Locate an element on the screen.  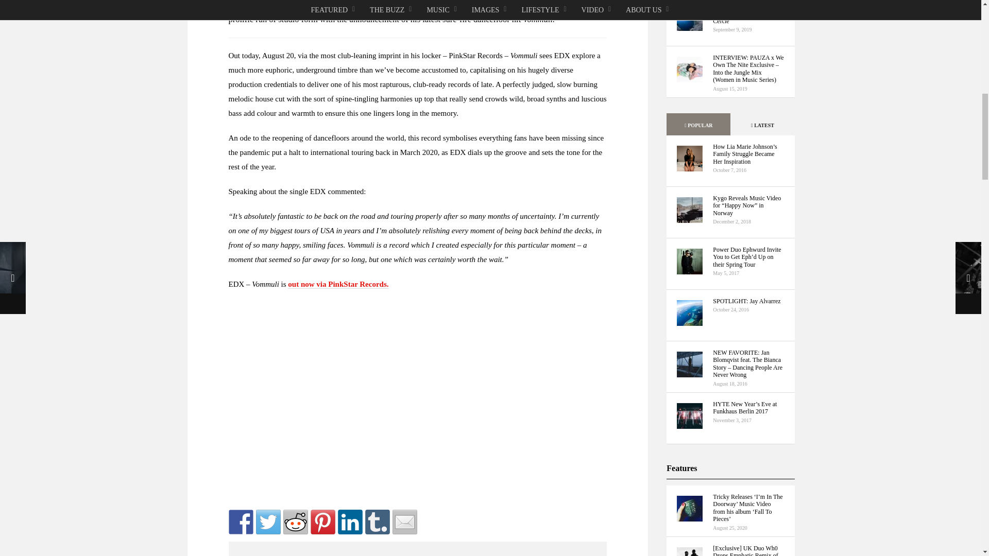
Shared on Facebook via We Own The Nite NYC is located at coordinates (241, 522).